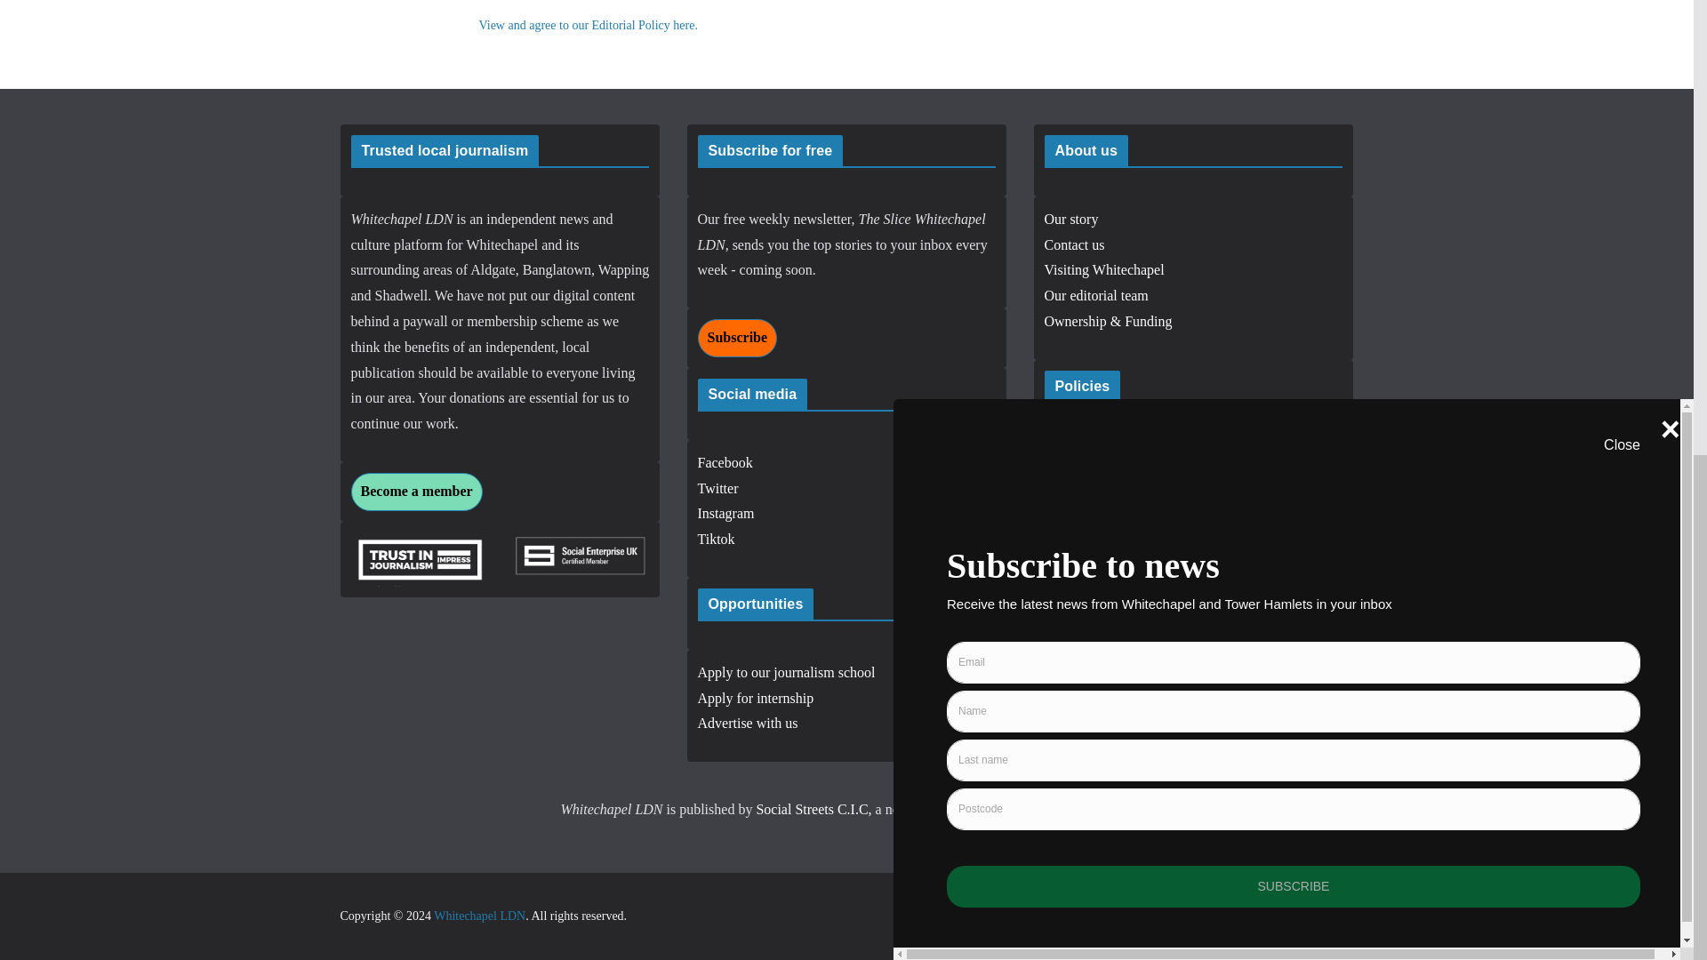  What do you see at coordinates (479, 916) in the screenshot?
I see `Whitechapel LDN` at bounding box center [479, 916].